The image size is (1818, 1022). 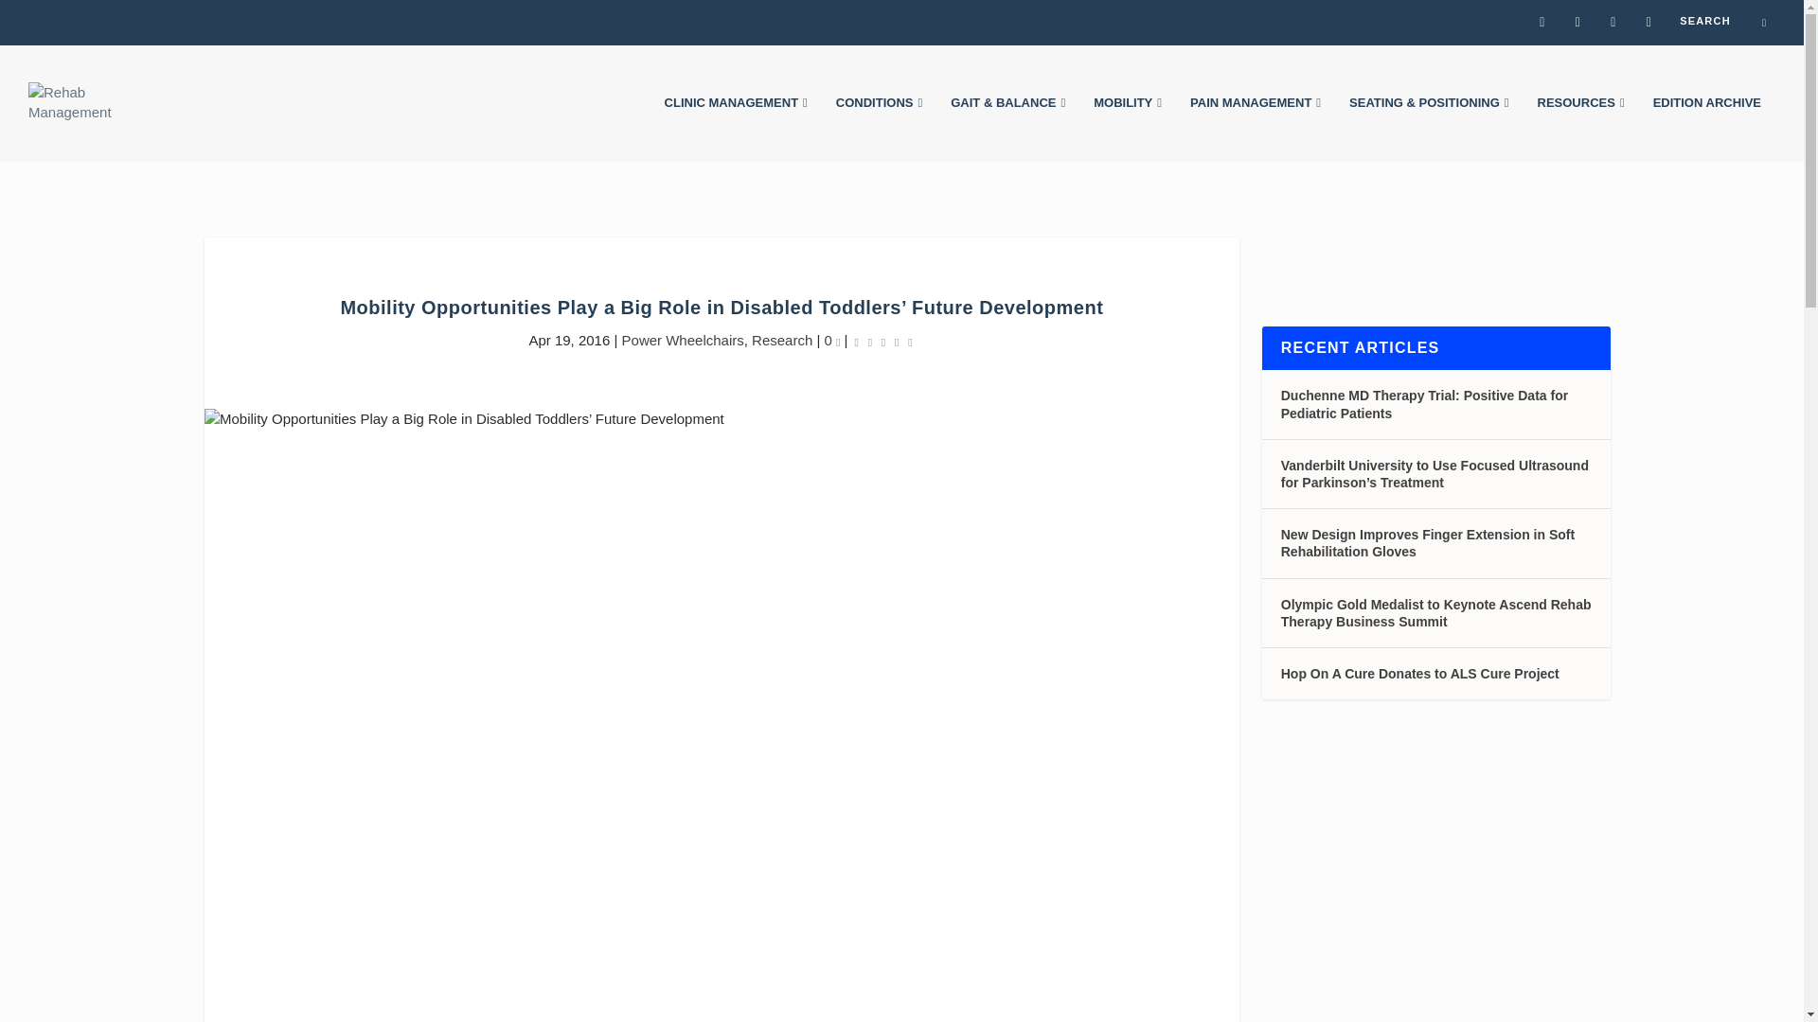 What do you see at coordinates (1723, 20) in the screenshot?
I see `Search for:` at bounding box center [1723, 20].